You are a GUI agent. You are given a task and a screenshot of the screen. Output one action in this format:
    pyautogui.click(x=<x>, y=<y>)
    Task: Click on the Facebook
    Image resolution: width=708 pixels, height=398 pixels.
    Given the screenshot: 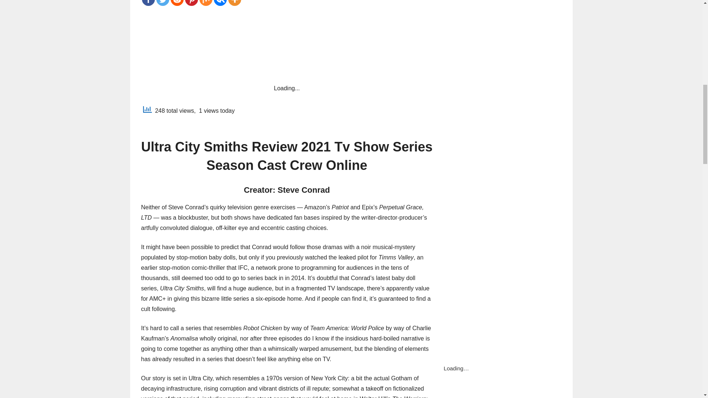 What is the action you would take?
    pyautogui.click(x=148, y=3)
    